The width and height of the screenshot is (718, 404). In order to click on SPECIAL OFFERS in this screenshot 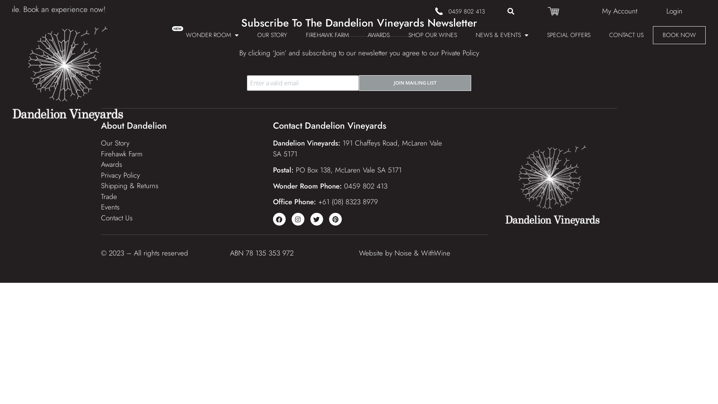, I will do `click(569, 35)`.